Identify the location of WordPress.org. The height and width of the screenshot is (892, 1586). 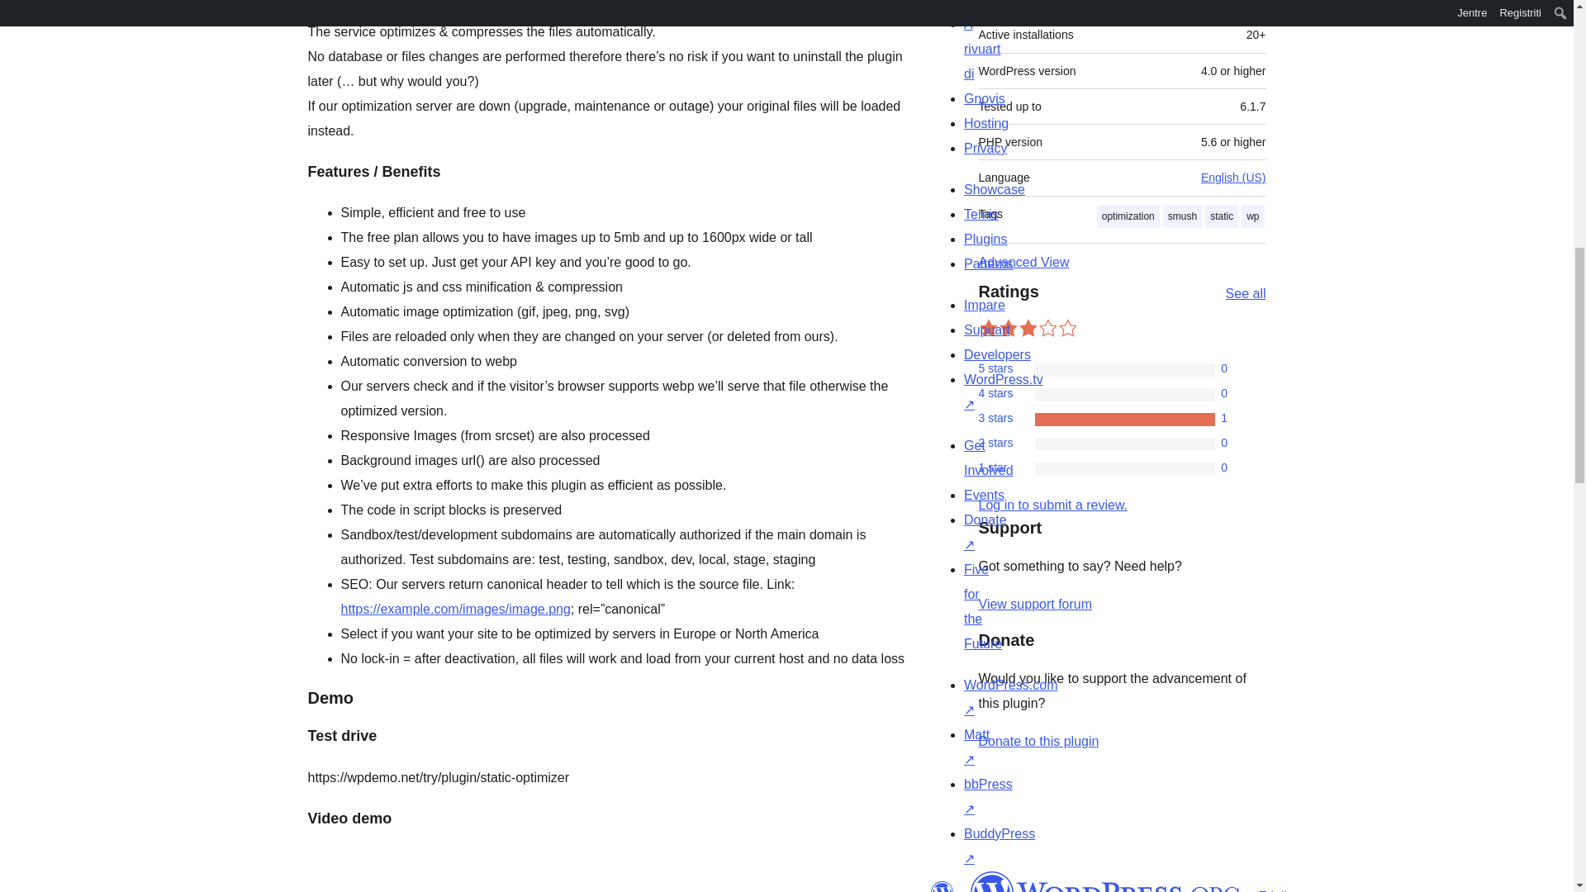
(941, 887).